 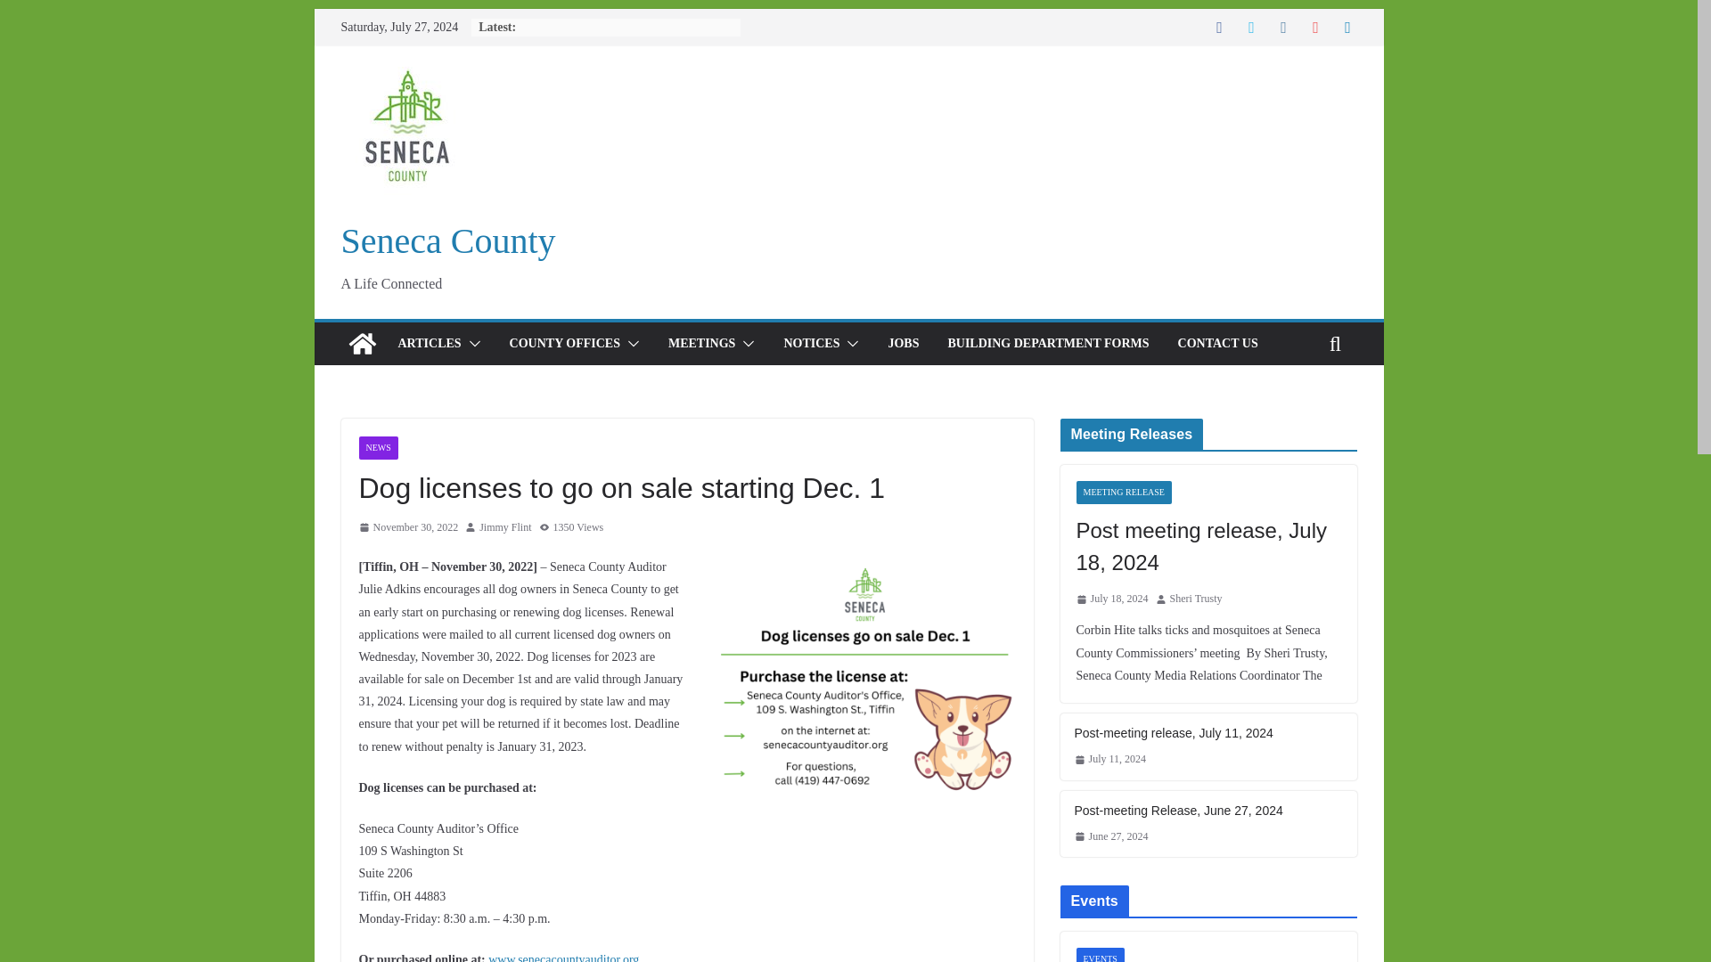 What do you see at coordinates (702, 343) in the screenshot?
I see `MEETINGS` at bounding box center [702, 343].